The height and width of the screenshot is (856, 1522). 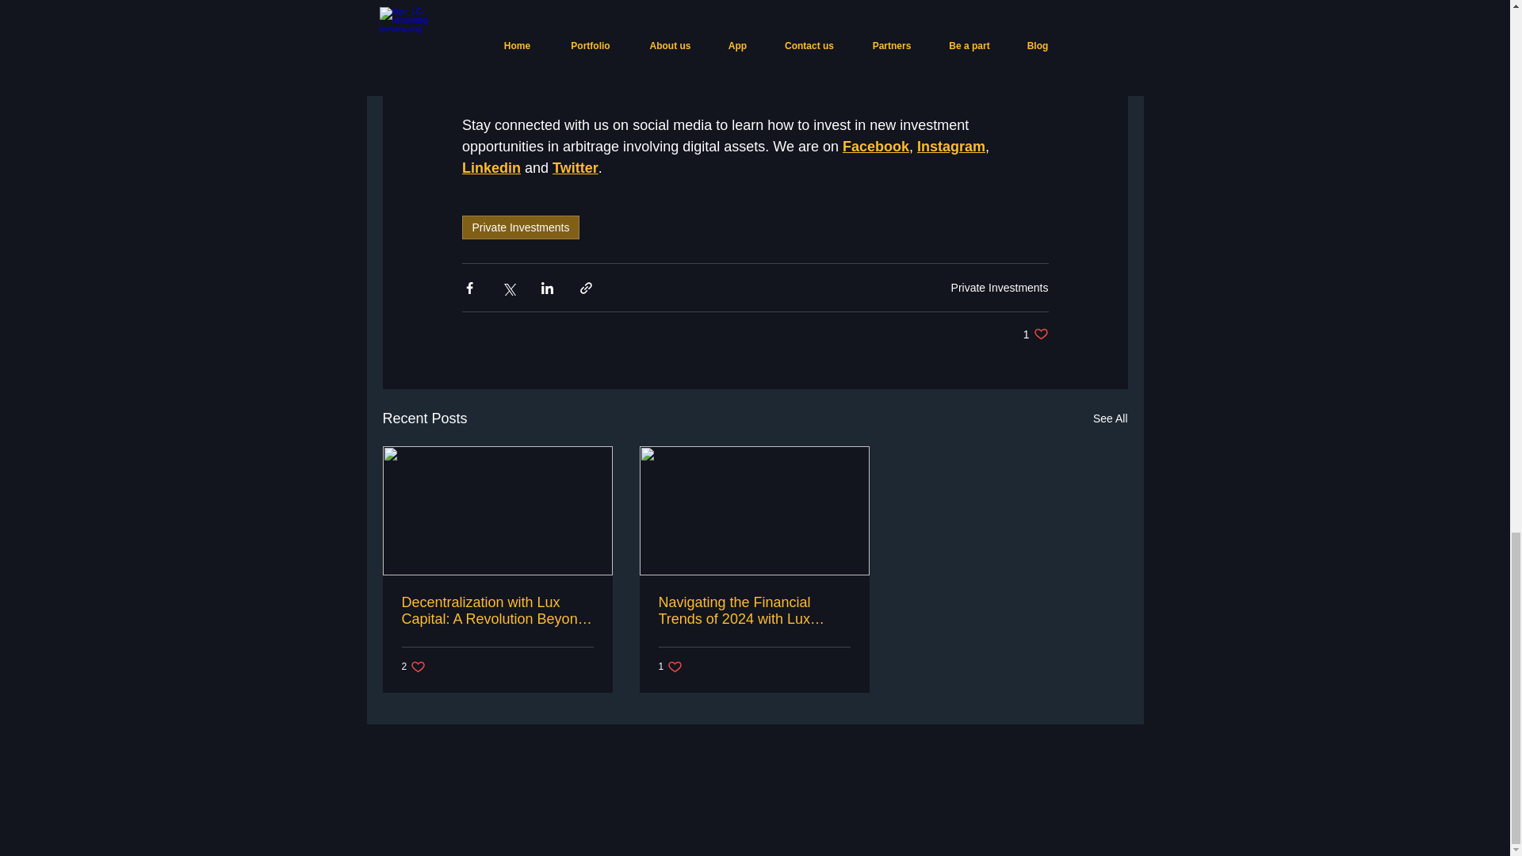 What do you see at coordinates (414, 667) in the screenshot?
I see `Linkedin` at bounding box center [414, 667].